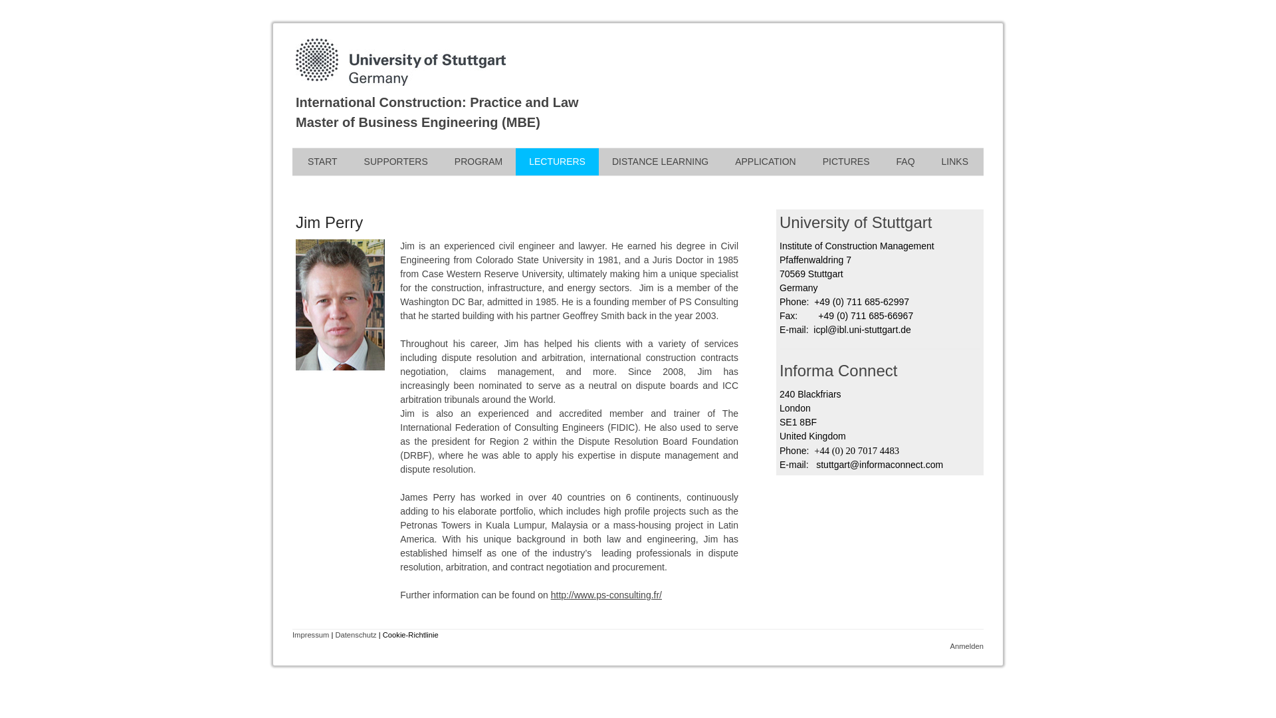 This screenshot has height=718, width=1276. What do you see at coordinates (766, 161) in the screenshot?
I see `APPLICATION` at bounding box center [766, 161].